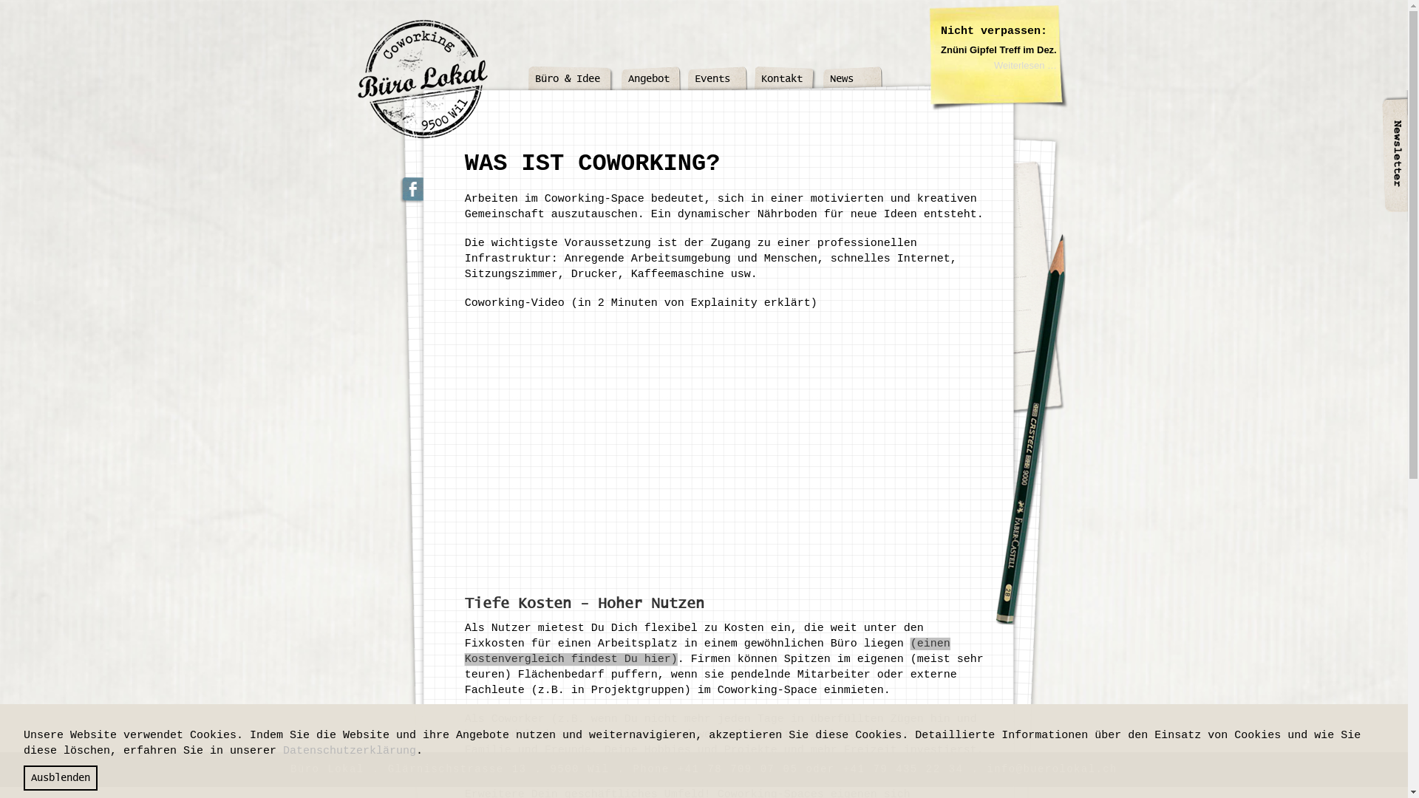 The width and height of the screenshot is (1419, 798). Describe the element at coordinates (785, 81) in the screenshot. I see `Kontakt` at that location.